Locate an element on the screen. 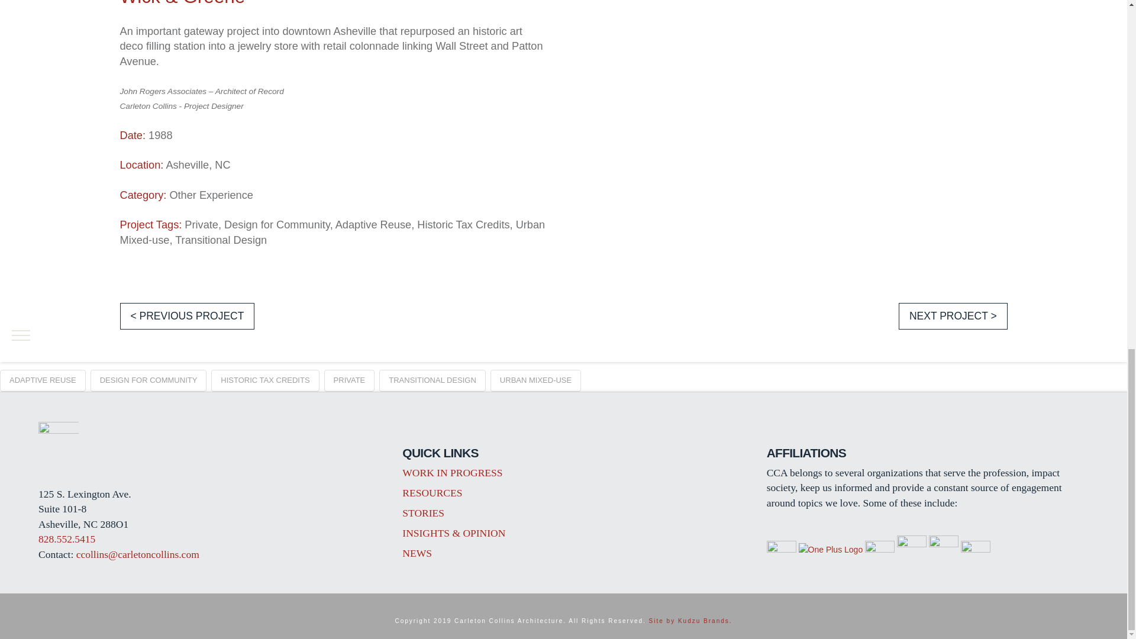 This screenshot has height=639, width=1136. HISTORIC TAX CREDITS is located at coordinates (265, 381).